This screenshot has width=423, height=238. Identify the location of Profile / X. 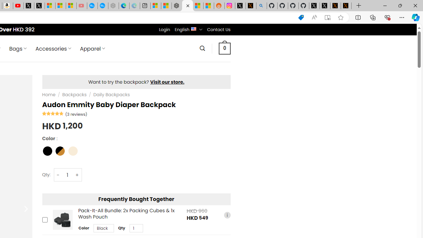
(314, 6).